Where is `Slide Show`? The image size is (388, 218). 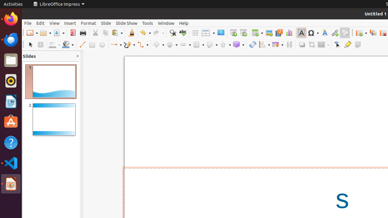
Slide Show is located at coordinates (127, 23).